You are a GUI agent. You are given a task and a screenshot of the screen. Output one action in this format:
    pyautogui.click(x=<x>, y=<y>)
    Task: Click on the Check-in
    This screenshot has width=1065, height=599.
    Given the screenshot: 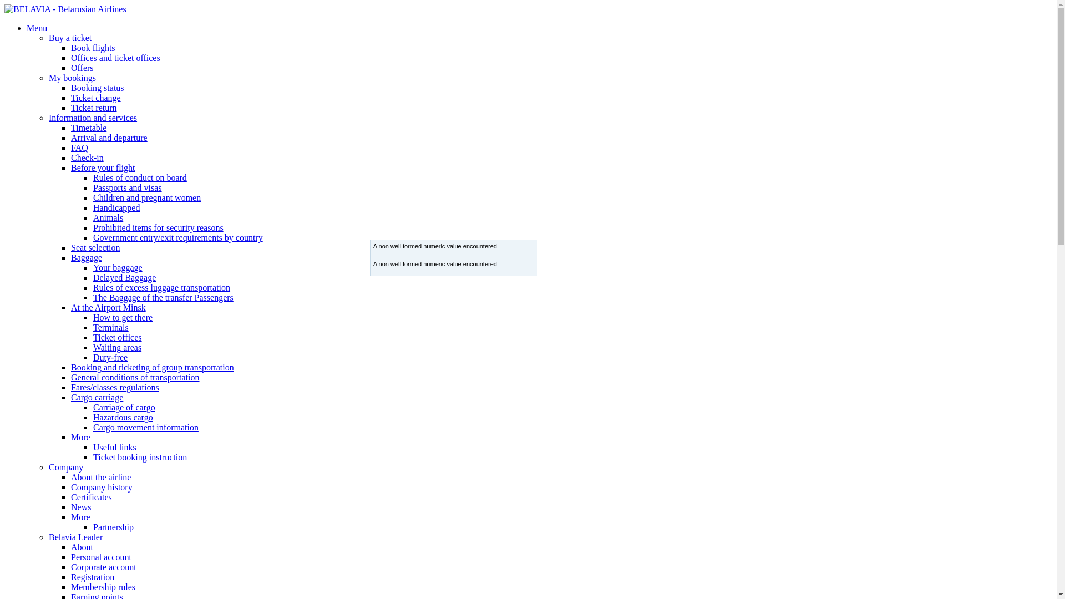 What is the action you would take?
    pyautogui.click(x=88, y=158)
    